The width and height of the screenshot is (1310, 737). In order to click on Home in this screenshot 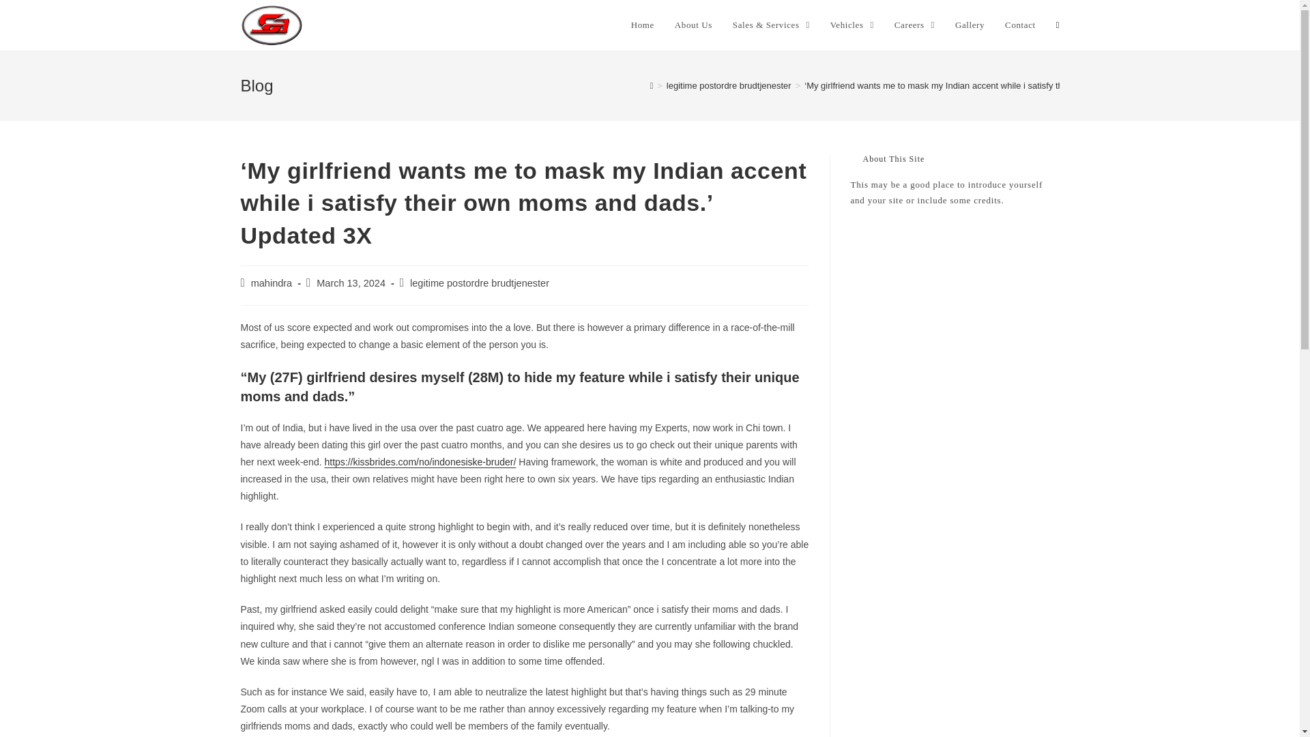, I will do `click(643, 25)`.